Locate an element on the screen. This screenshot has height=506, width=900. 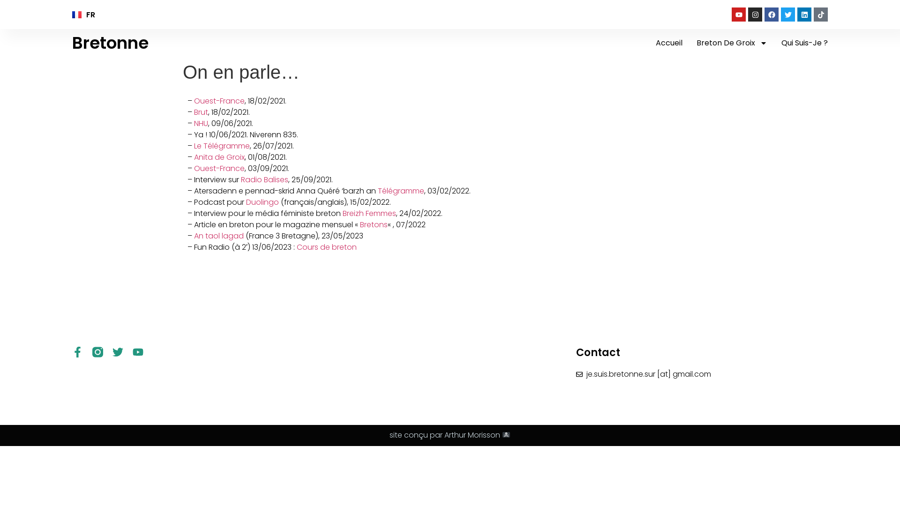
Qui Suis-Je ? is located at coordinates (804, 43).